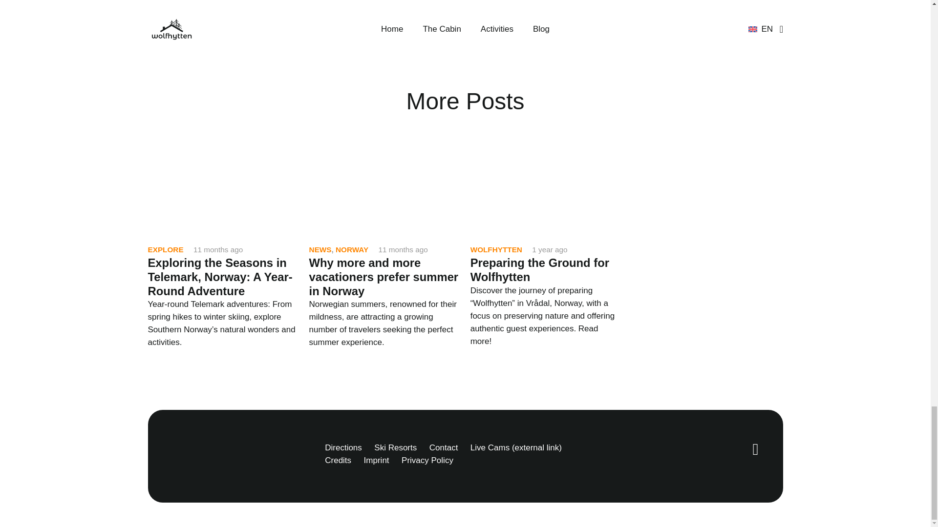 This screenshot has height=527, width=938. I want to click on Imprint, so click(376, 460).